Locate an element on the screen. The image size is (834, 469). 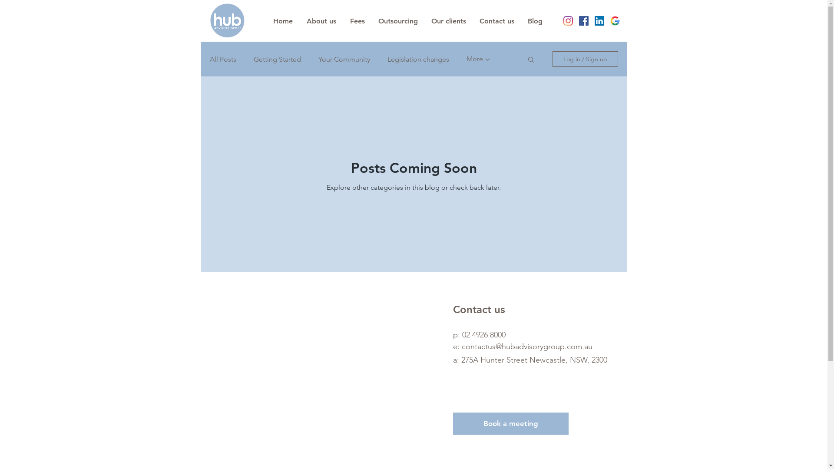
Contact us is located at coordinates (497, 21).